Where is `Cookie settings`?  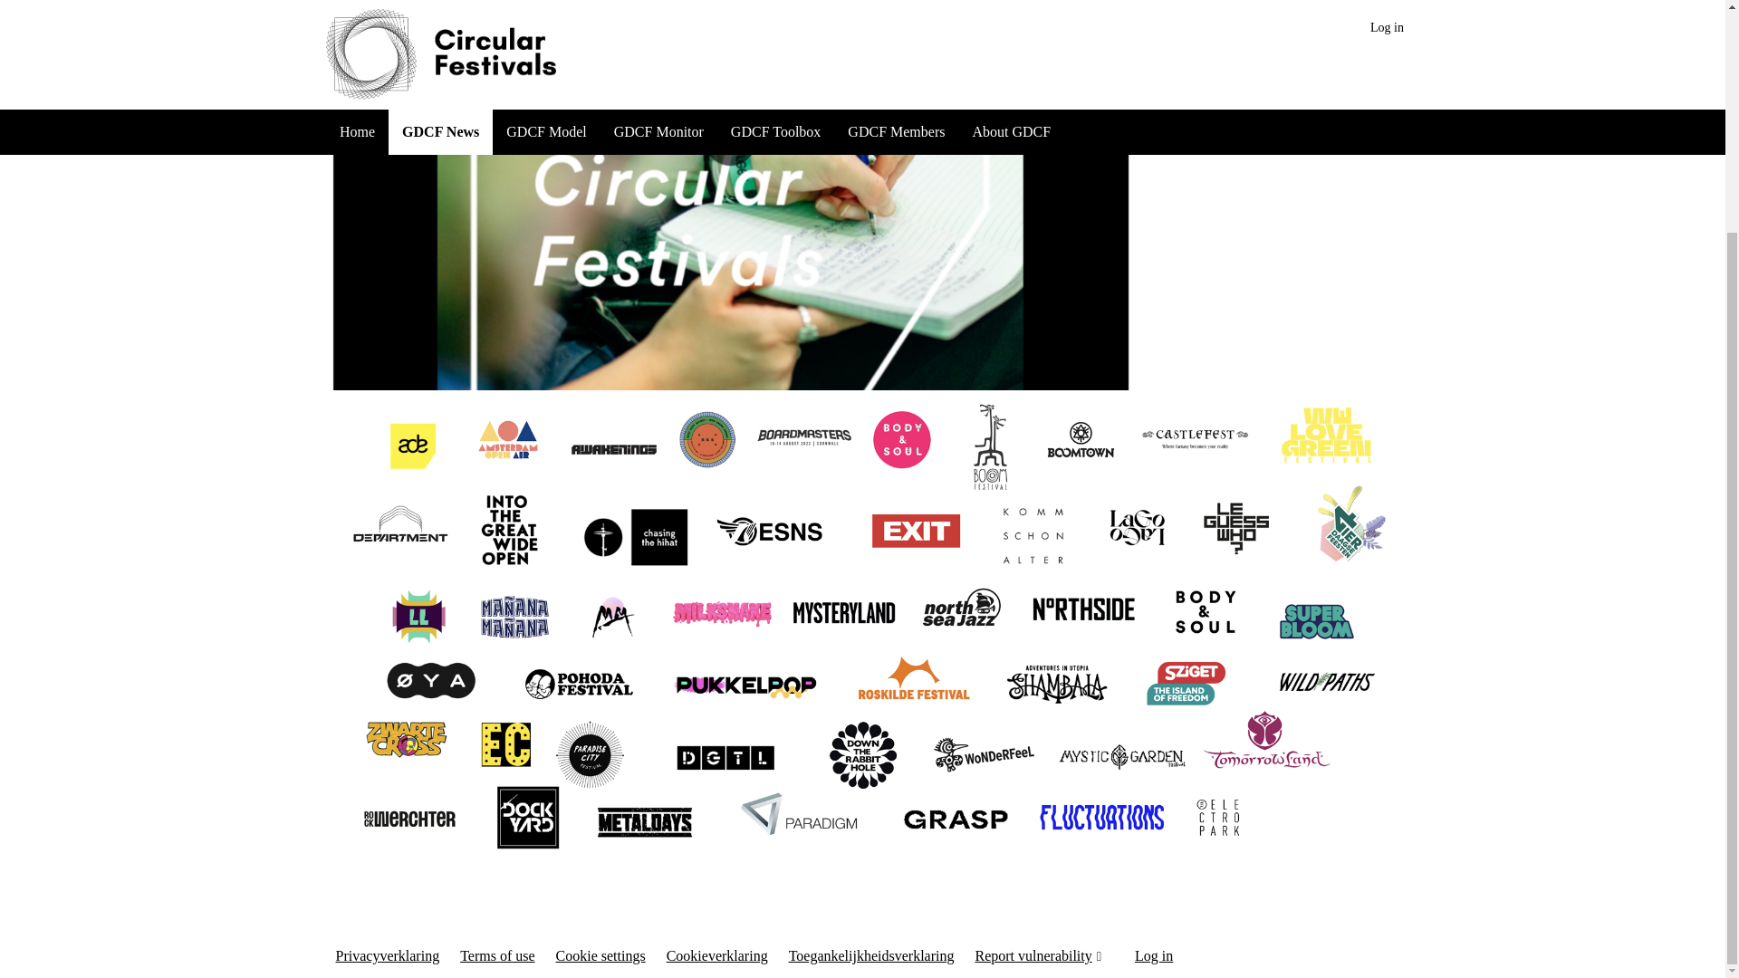 Cookie settings is located at coordinates (600, 956).